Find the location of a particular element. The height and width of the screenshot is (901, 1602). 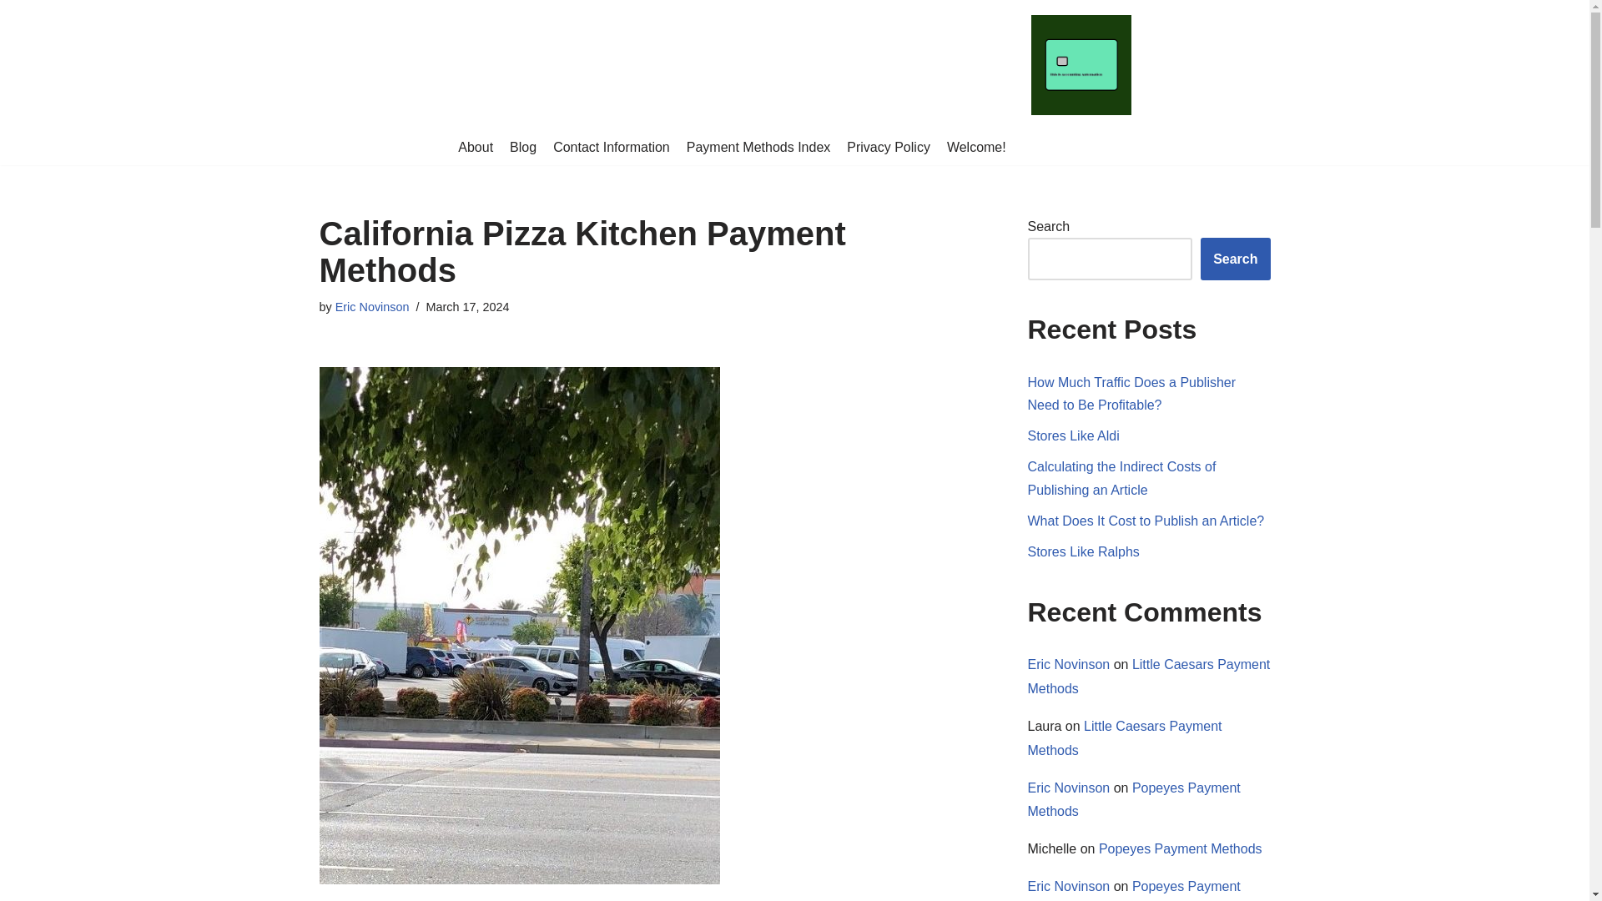

Stores Like Ralphs is located at coordinates (1083, 551).